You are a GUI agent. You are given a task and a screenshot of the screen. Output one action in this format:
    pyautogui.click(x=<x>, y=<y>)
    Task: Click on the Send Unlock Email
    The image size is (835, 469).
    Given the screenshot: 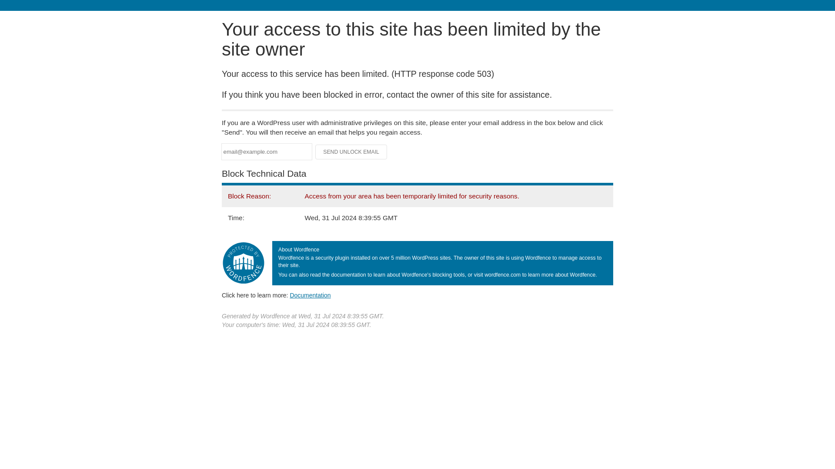 What is the action you would take?
    pyautogui.click(x=351, y=152)
    